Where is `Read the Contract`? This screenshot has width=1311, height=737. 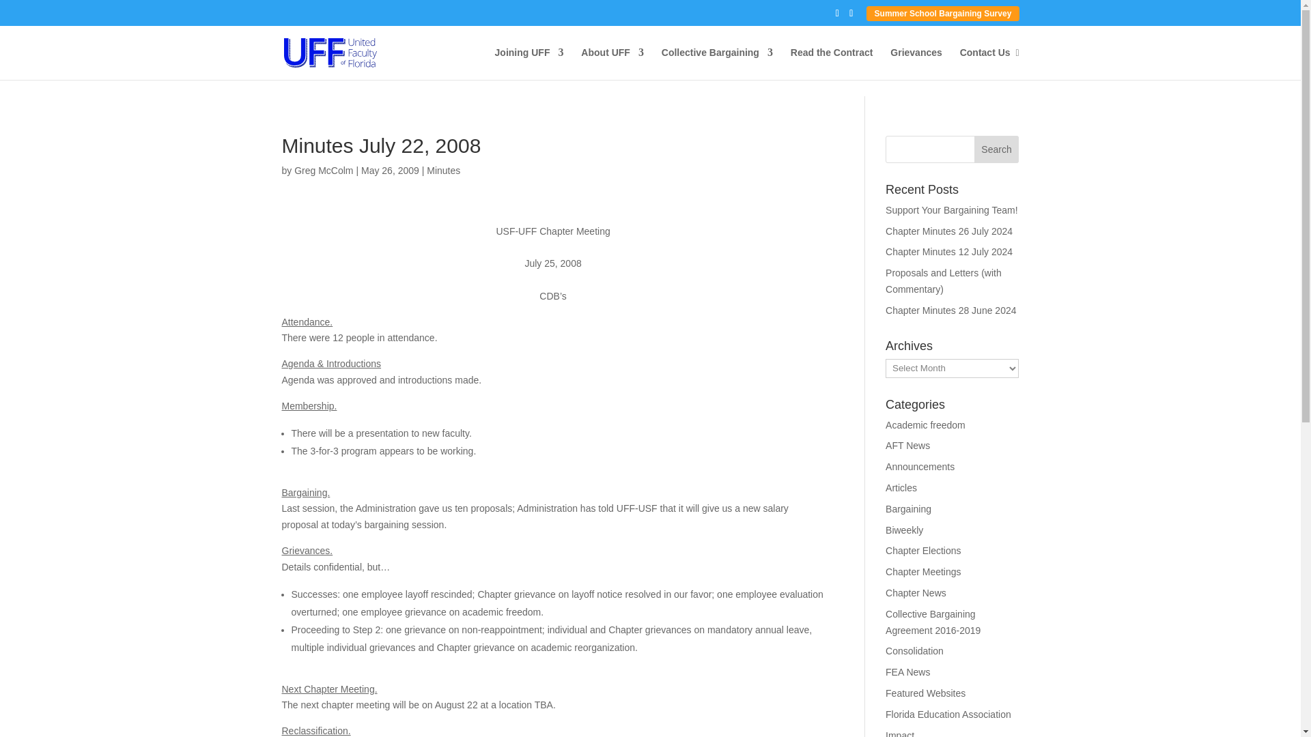
Read the Contract is located at coordinates (832, 63).